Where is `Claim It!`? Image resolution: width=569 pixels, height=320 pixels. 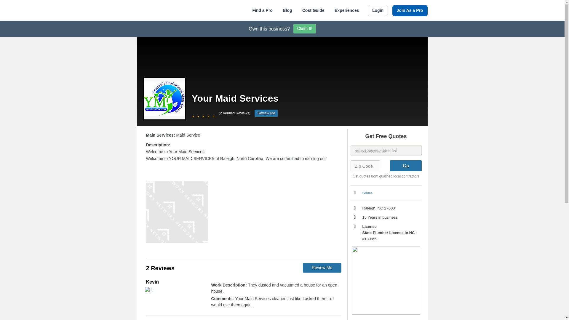
Claim It! is located at coordinates (305, 29).